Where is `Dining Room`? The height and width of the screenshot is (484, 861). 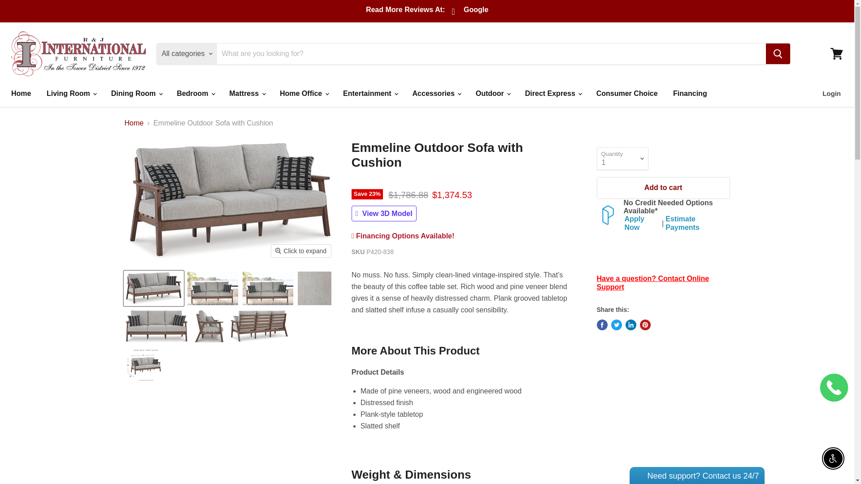
Dining Room is located at coordinates (136, 93).